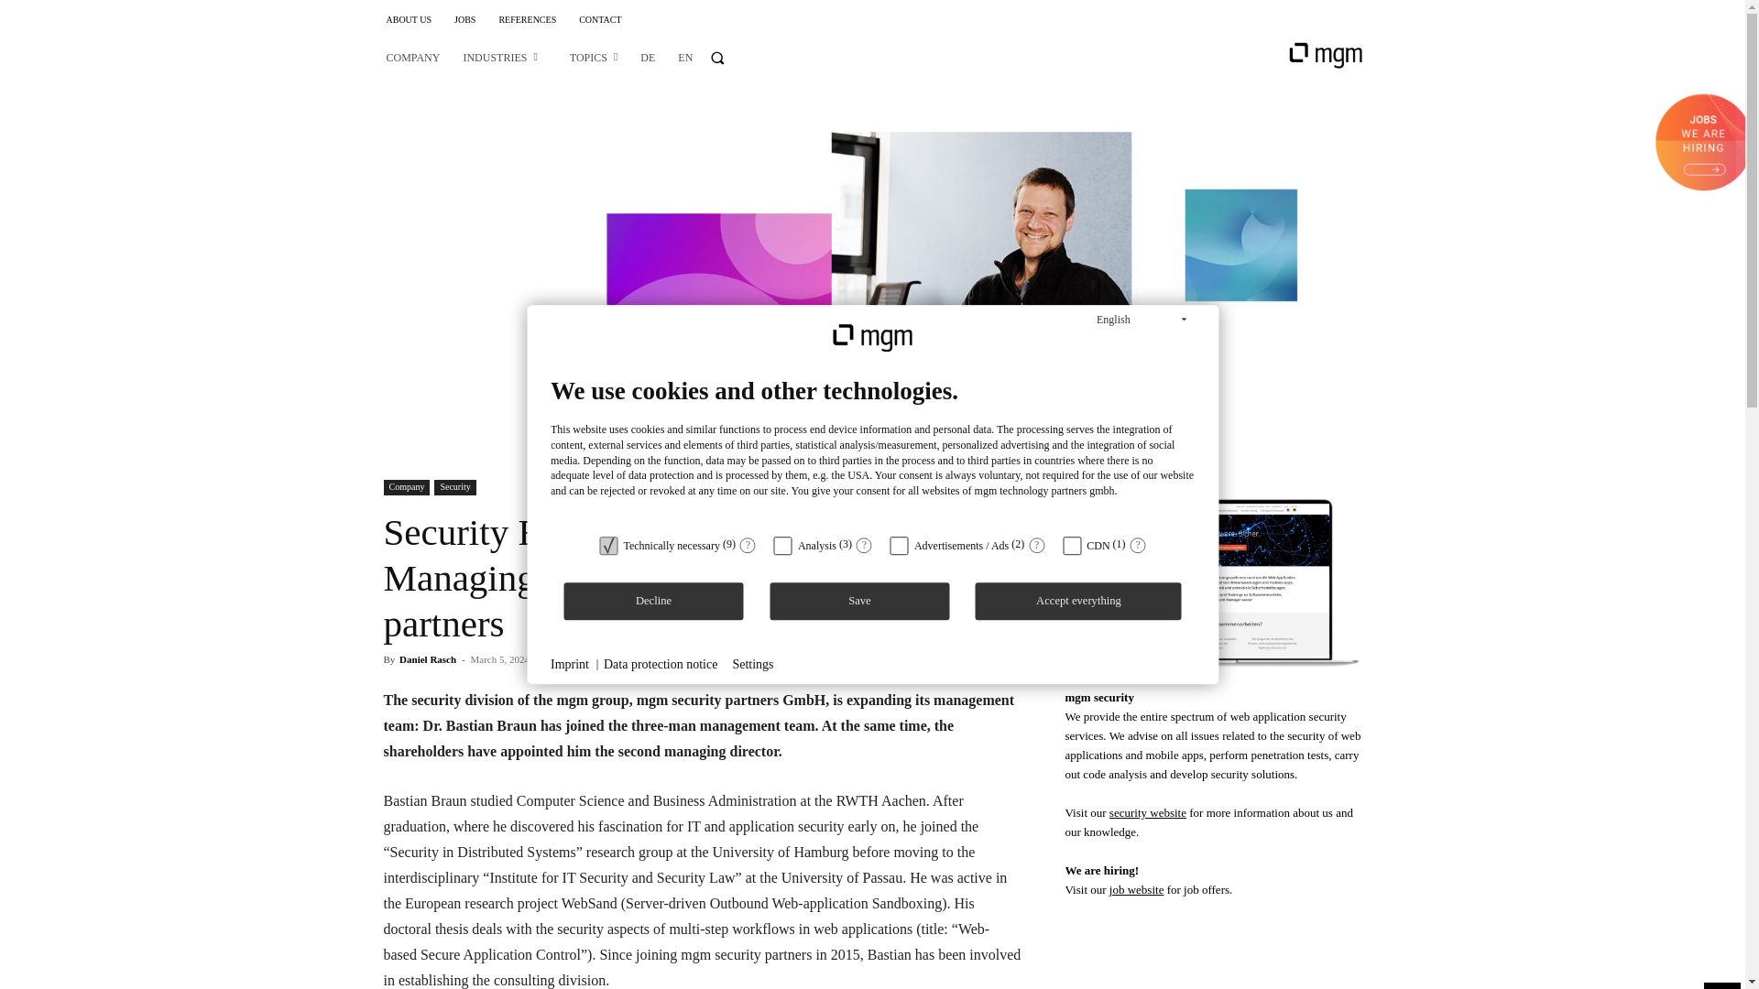 Image resolution: width=1759 pixels, height=989 pixels. I want to click on Details, so click(748, 545).